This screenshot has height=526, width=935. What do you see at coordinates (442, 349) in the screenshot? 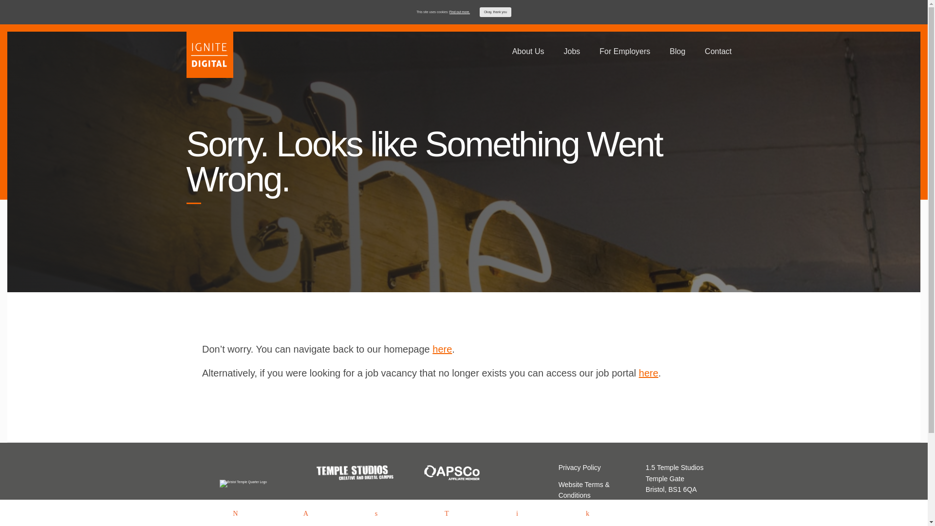
I see `here` at bounding box center [442, 349].